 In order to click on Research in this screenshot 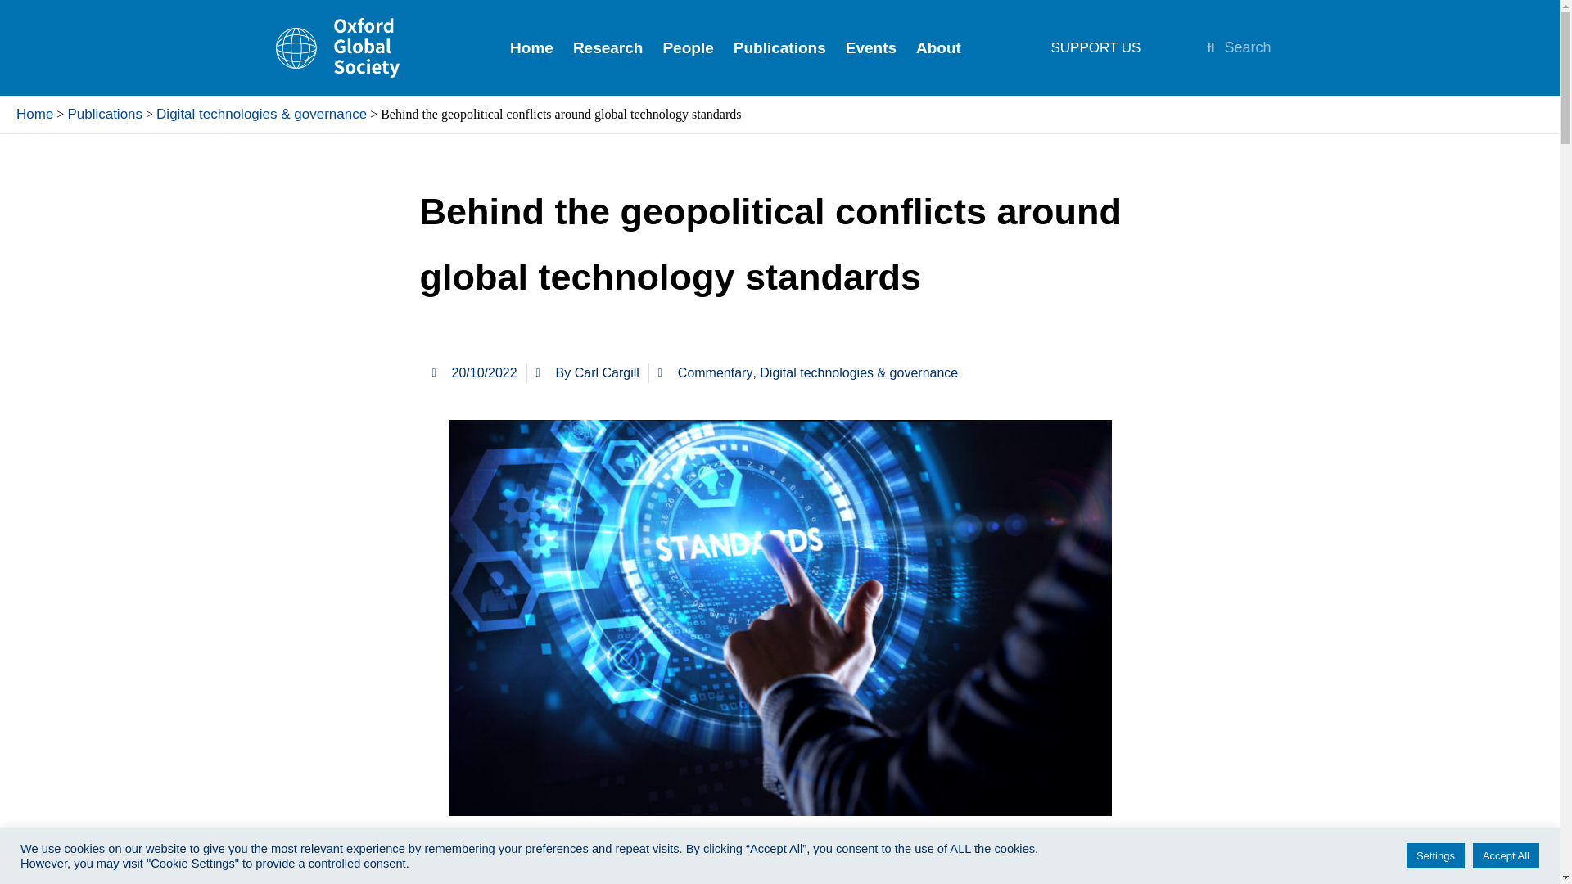, I will do `click(608, 47)`.